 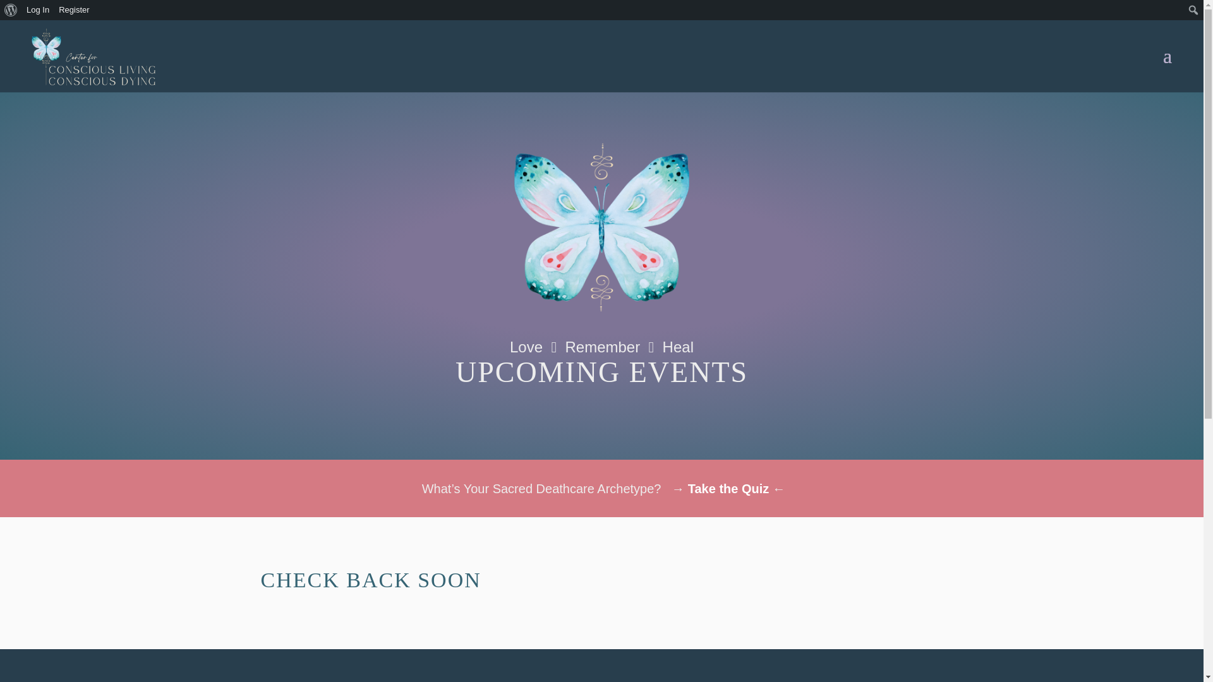 What do you see at coordinates (38, 10) in the screenshot?
I see `Log In` at bounding box center [38, 10].